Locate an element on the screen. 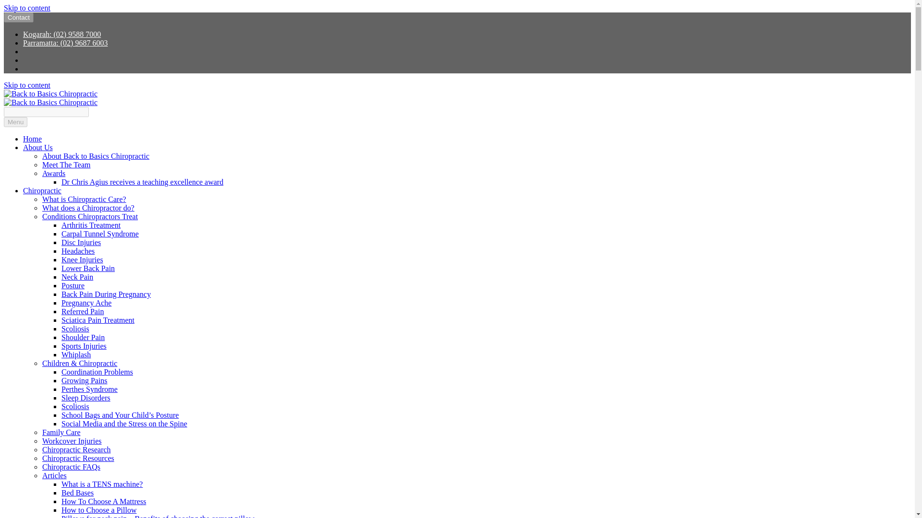 This screenshot has height=518, width=922. Scoliosis is located at coordinates (75, 329).